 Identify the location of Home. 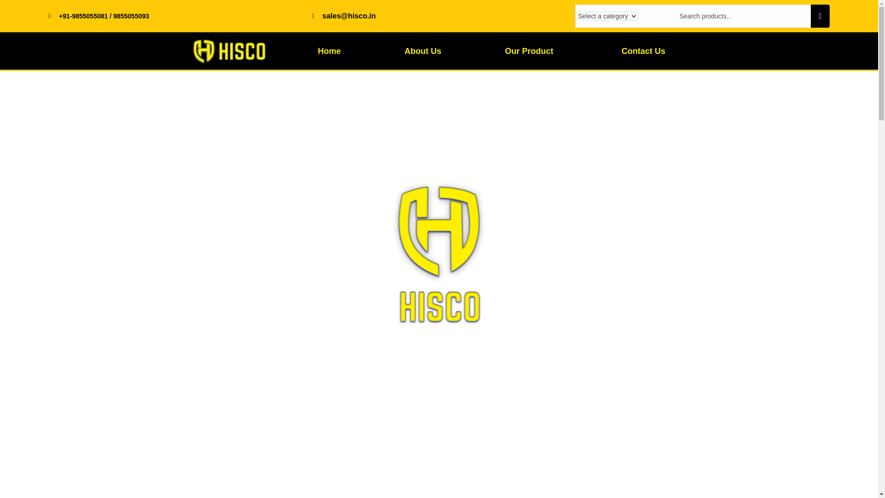
(329, 51).